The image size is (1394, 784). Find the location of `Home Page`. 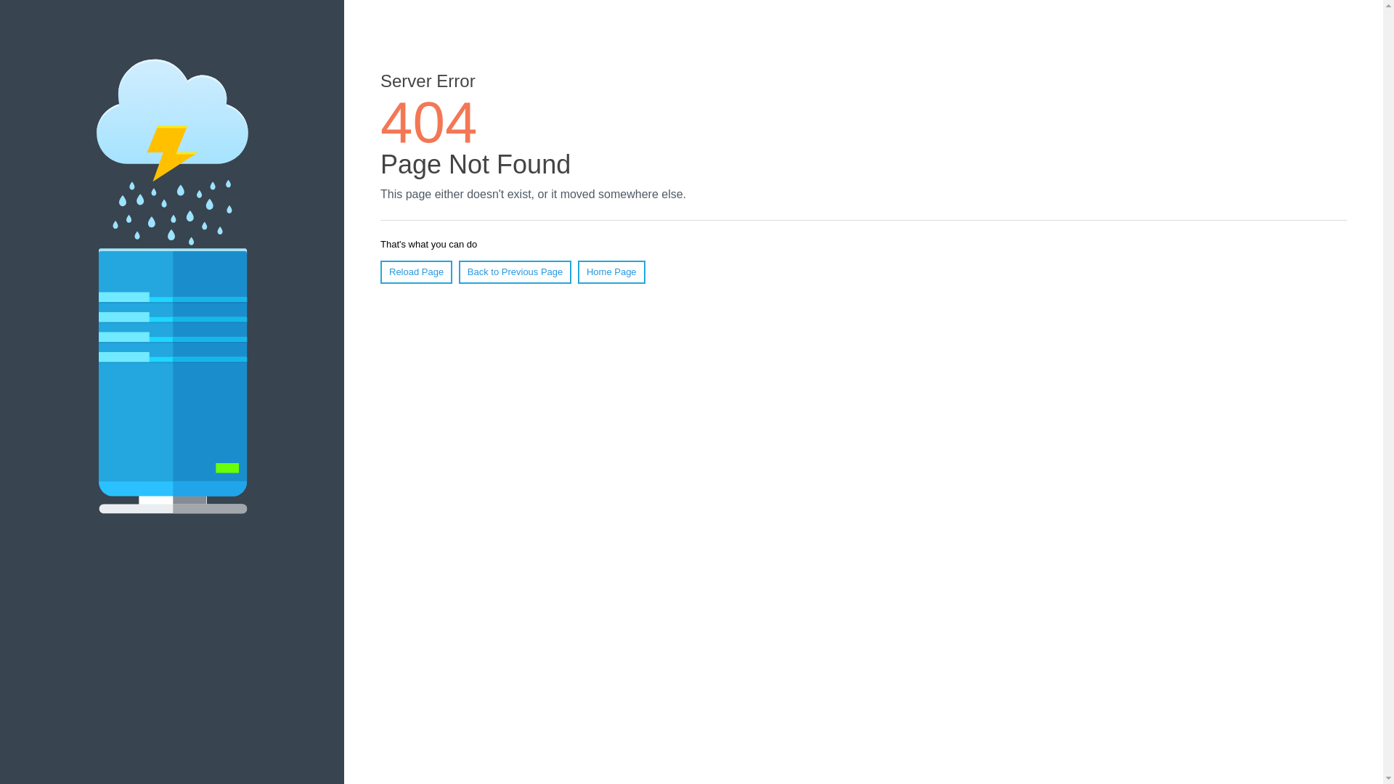

Home Page is located at coordinates (611, 272).